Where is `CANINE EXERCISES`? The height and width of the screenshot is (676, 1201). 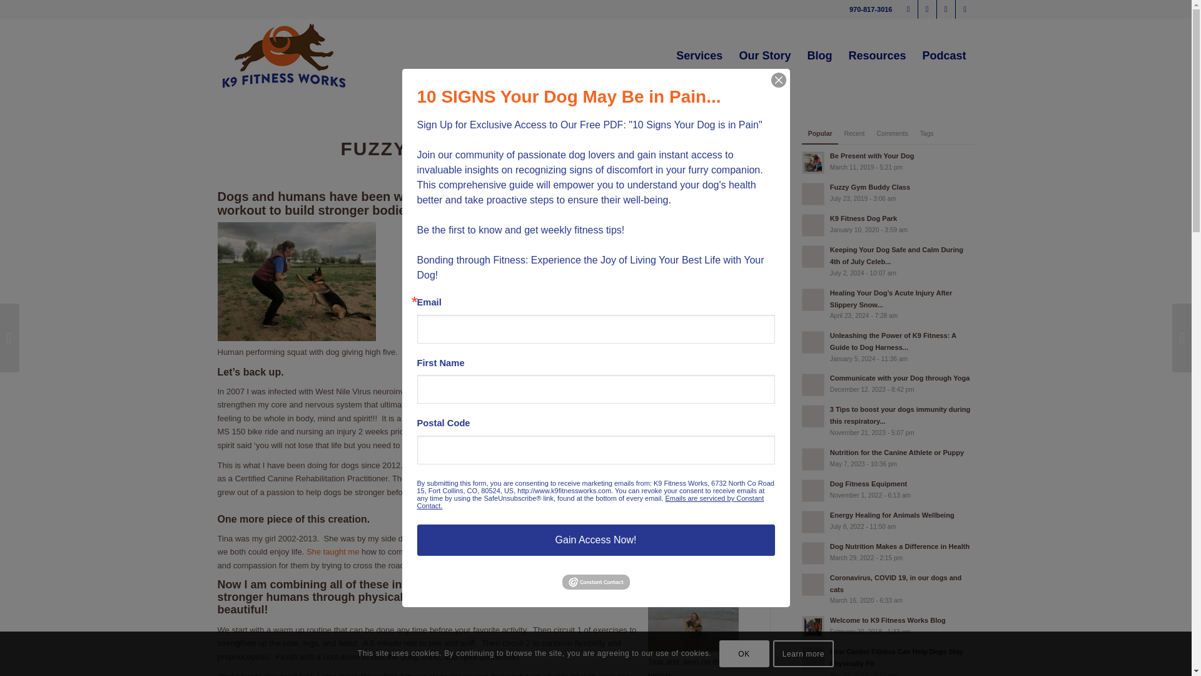 CANINE EXERCISES is located at coordinates (478, 129).